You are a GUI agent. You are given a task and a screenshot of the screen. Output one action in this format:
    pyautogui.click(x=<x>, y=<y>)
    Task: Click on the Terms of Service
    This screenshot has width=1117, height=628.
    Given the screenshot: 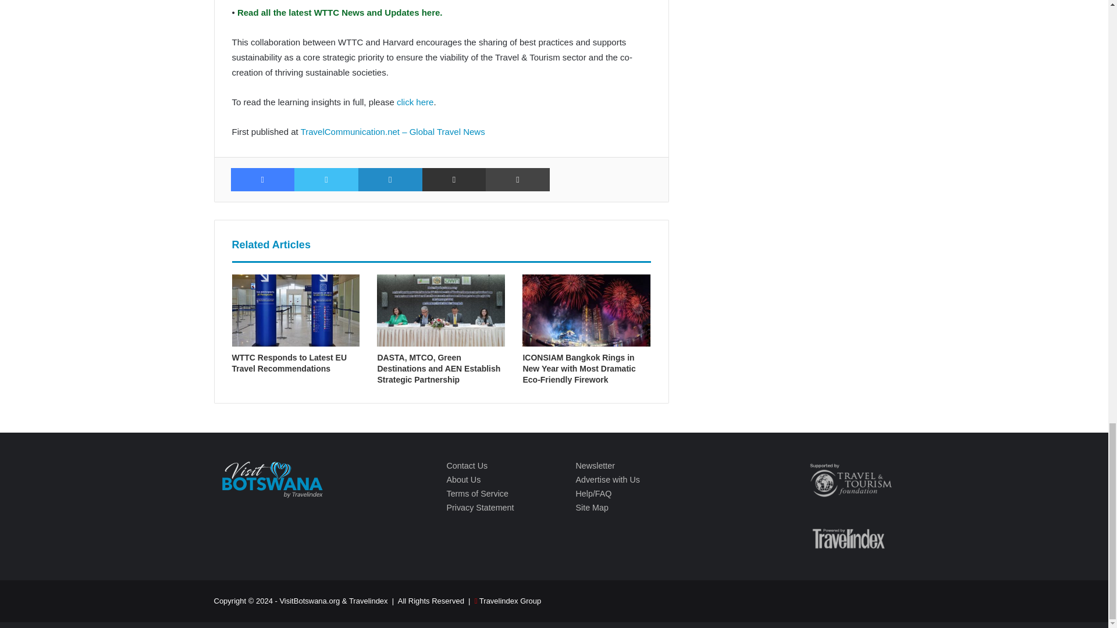 What is the action you would take?
    pyautogui.click(x=477, y=494)
    